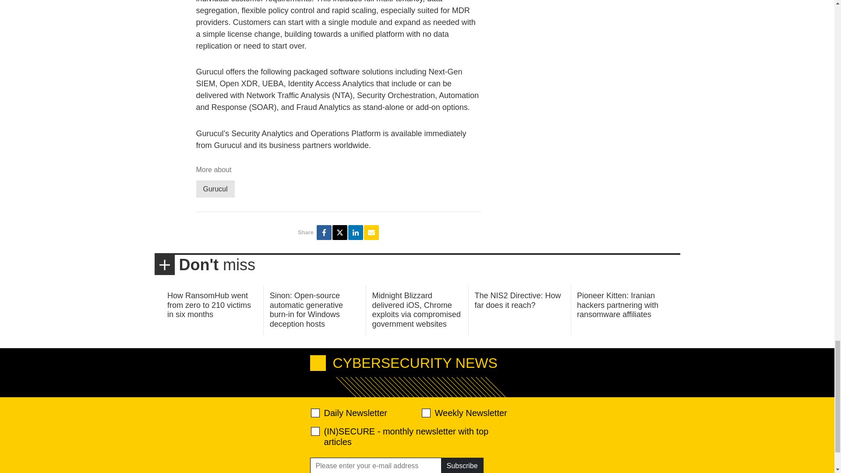  I want to click on 520ac2f639, so click(315, 413).